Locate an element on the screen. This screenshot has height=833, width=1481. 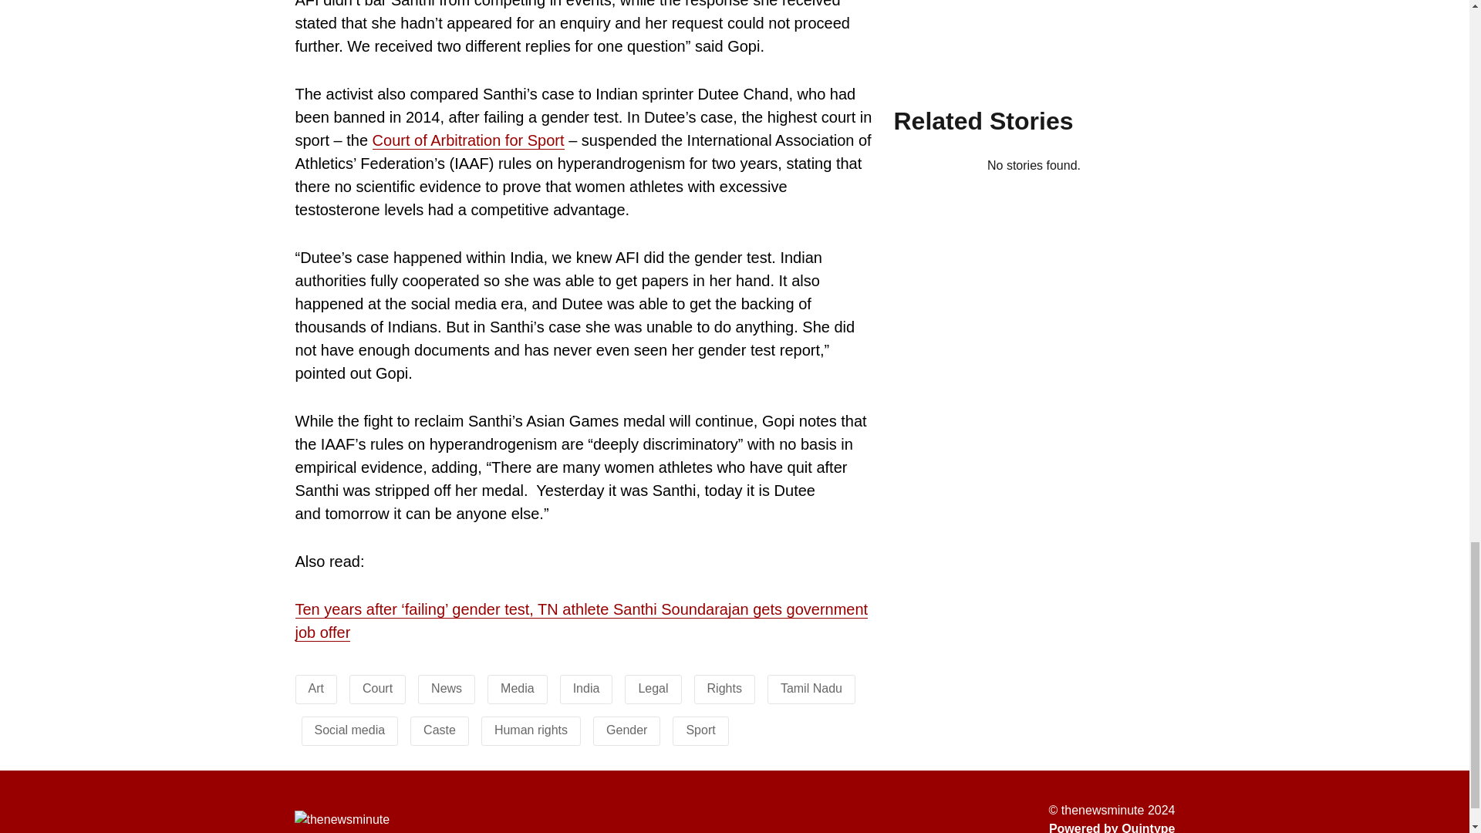
Gender is located at coordinates (626, 730).